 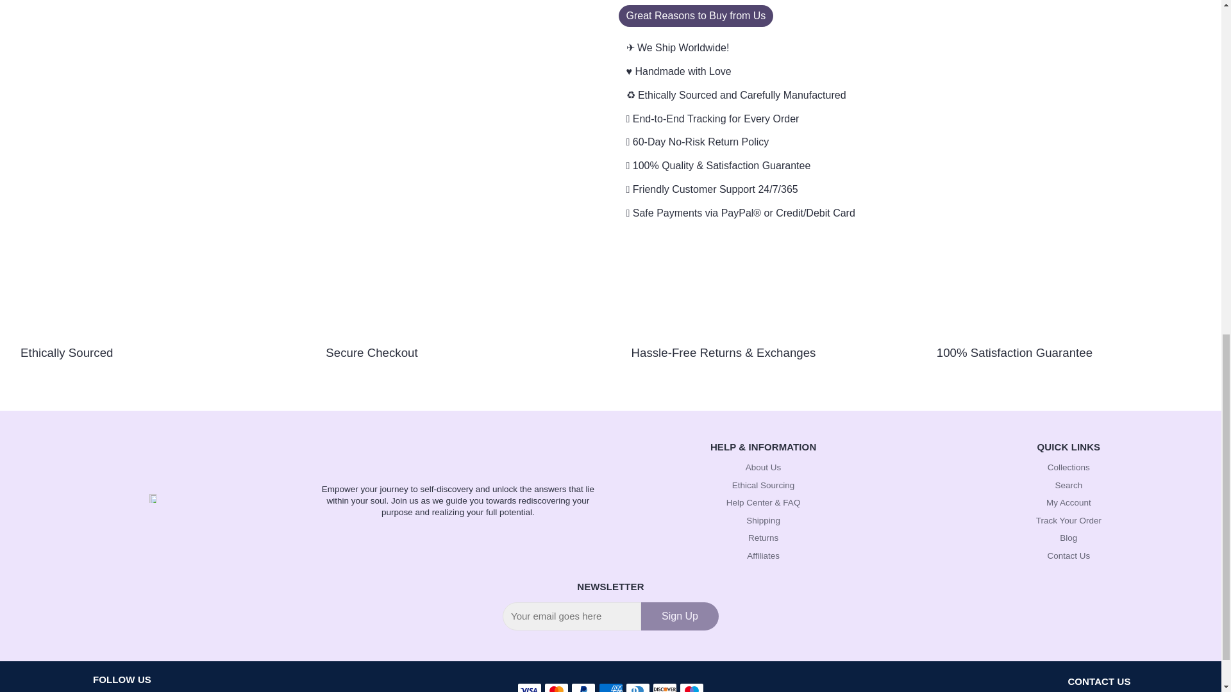 I want to click on American Express, so click(x=610, y=687).